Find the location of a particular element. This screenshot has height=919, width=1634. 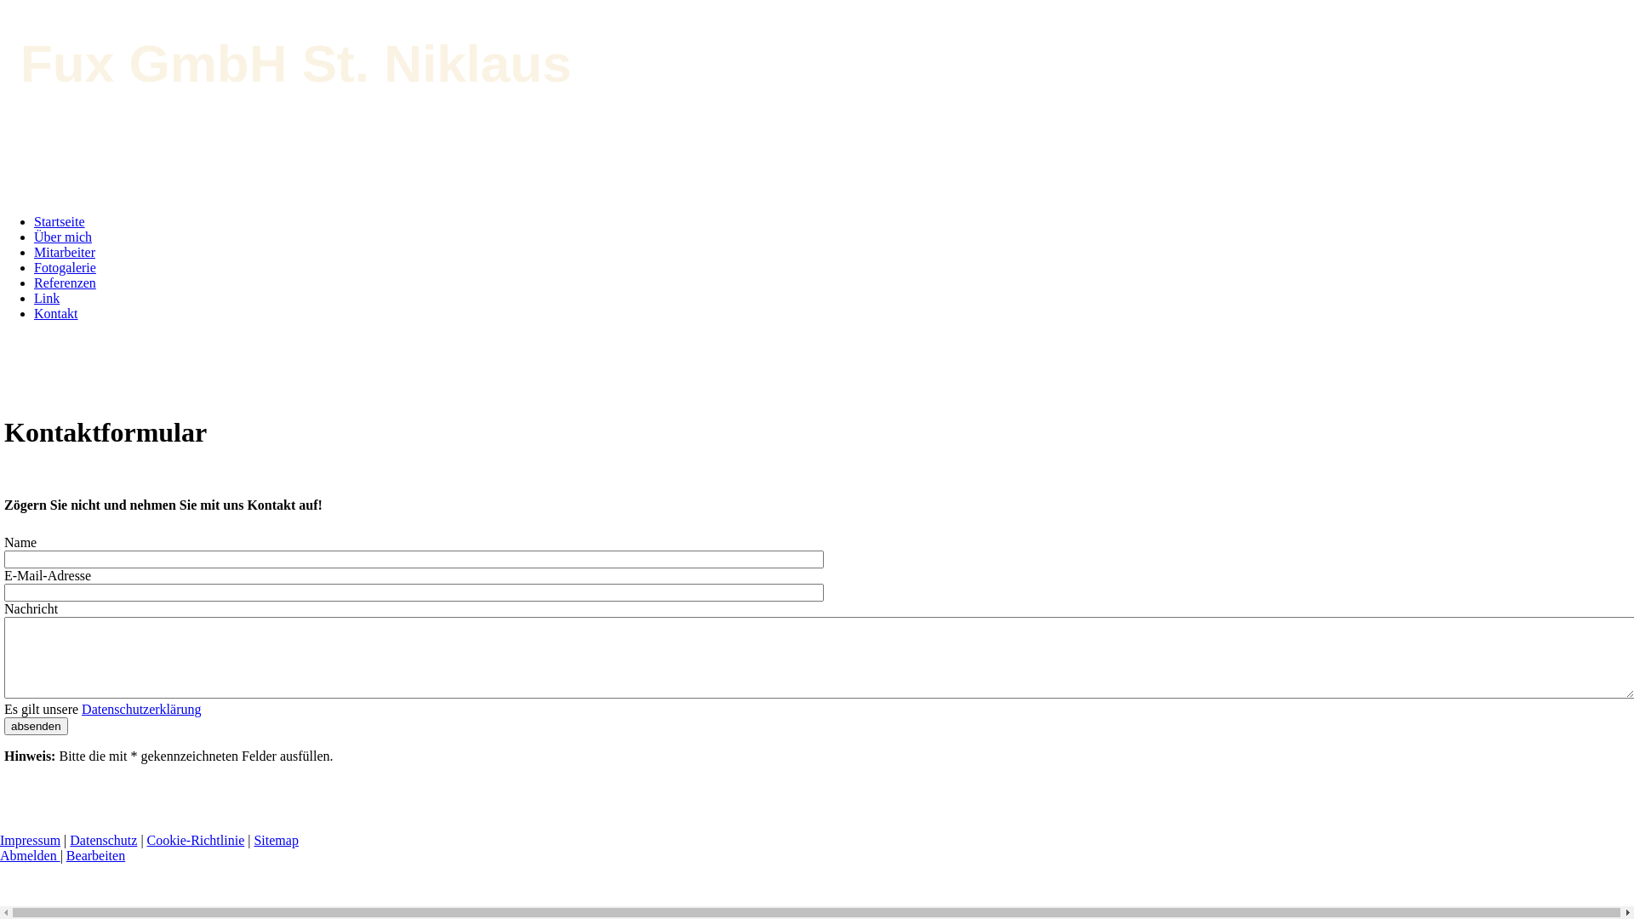

Startseite is located at coordinates (60, 221).